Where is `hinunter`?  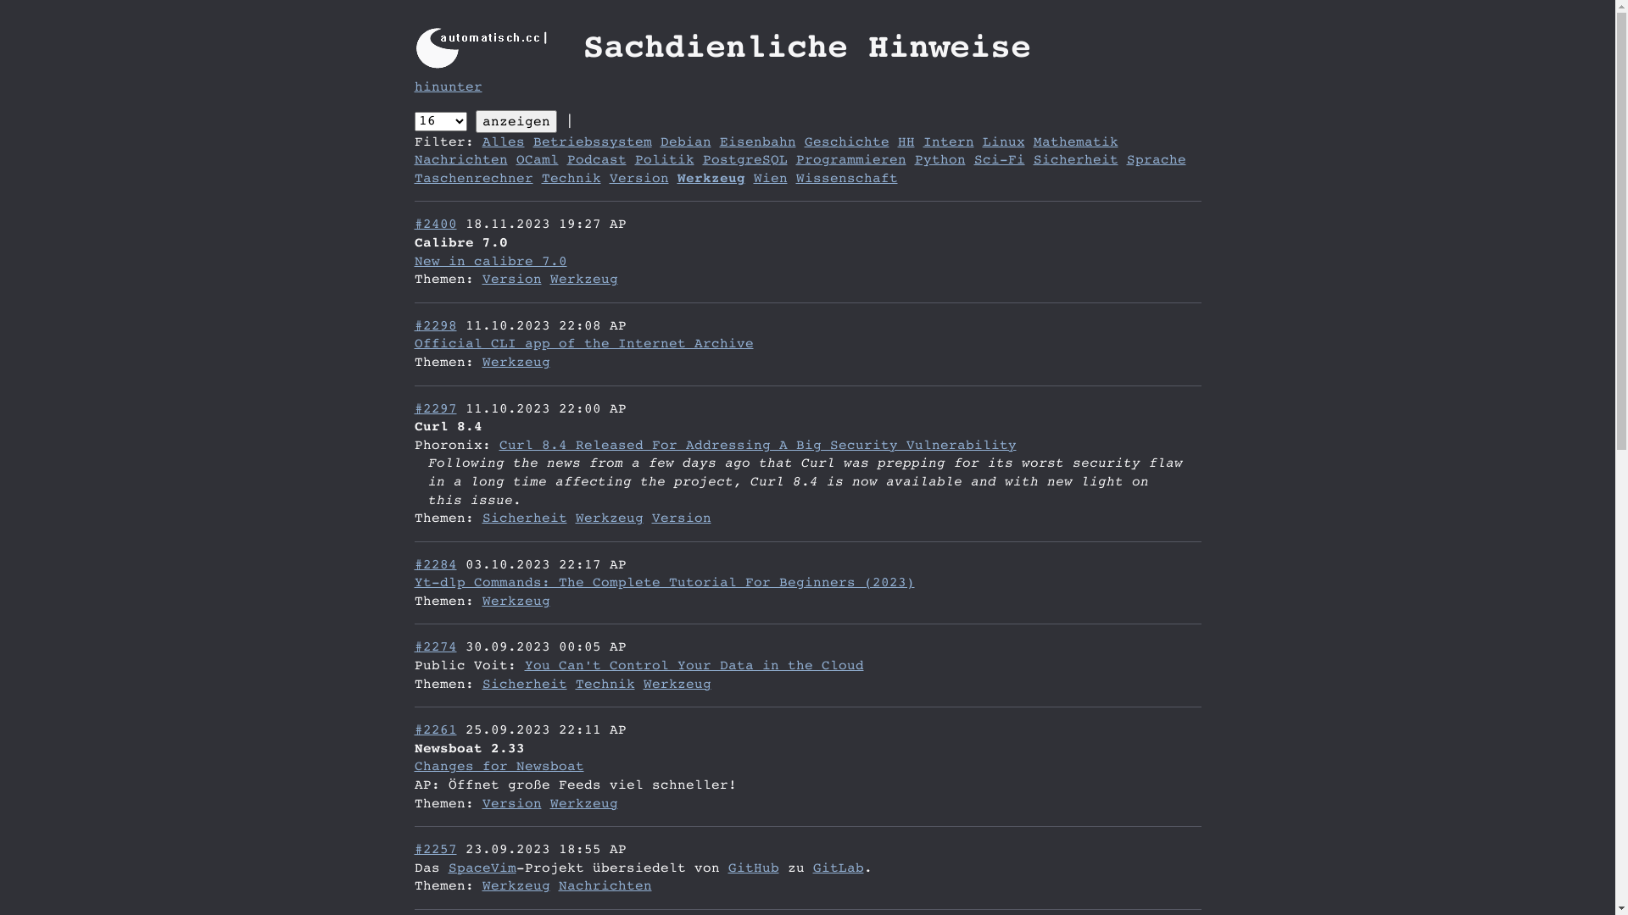 hinunter is located at coordinates (448, 86).